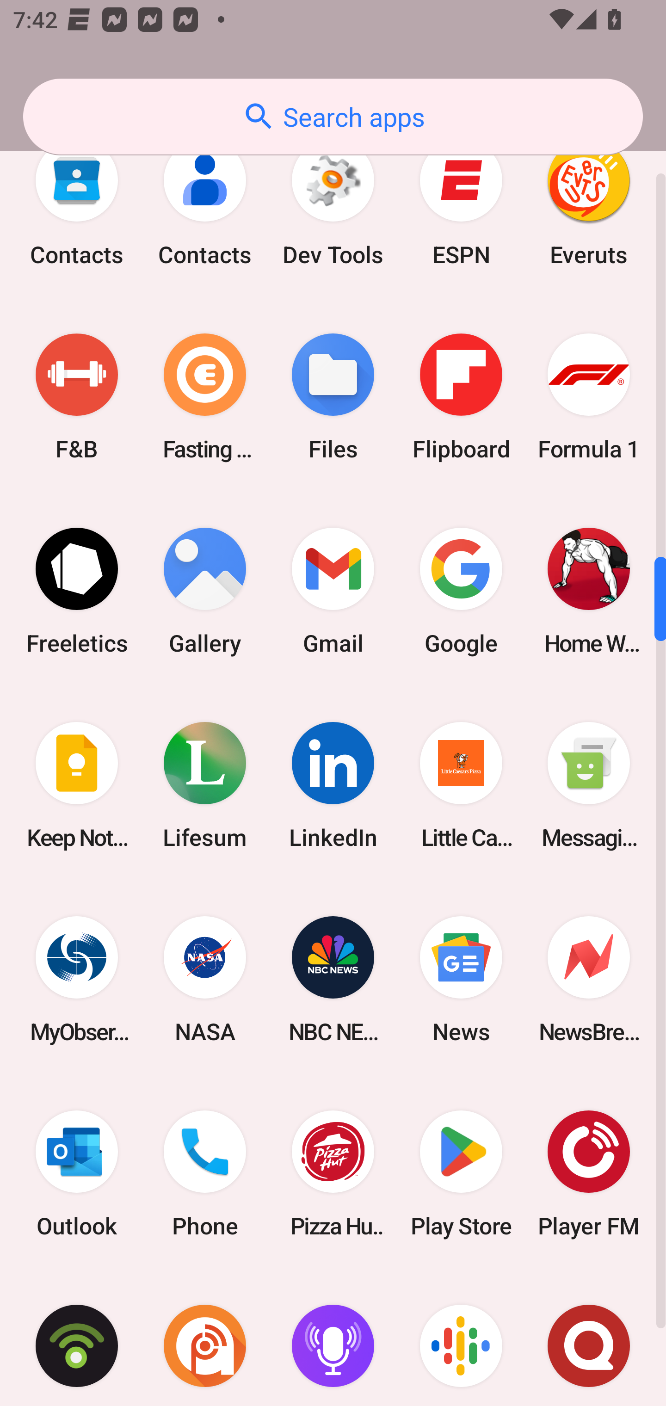 This screenshot has width=666, height=1406. I want to click on Lifesum, so click(205, 785).